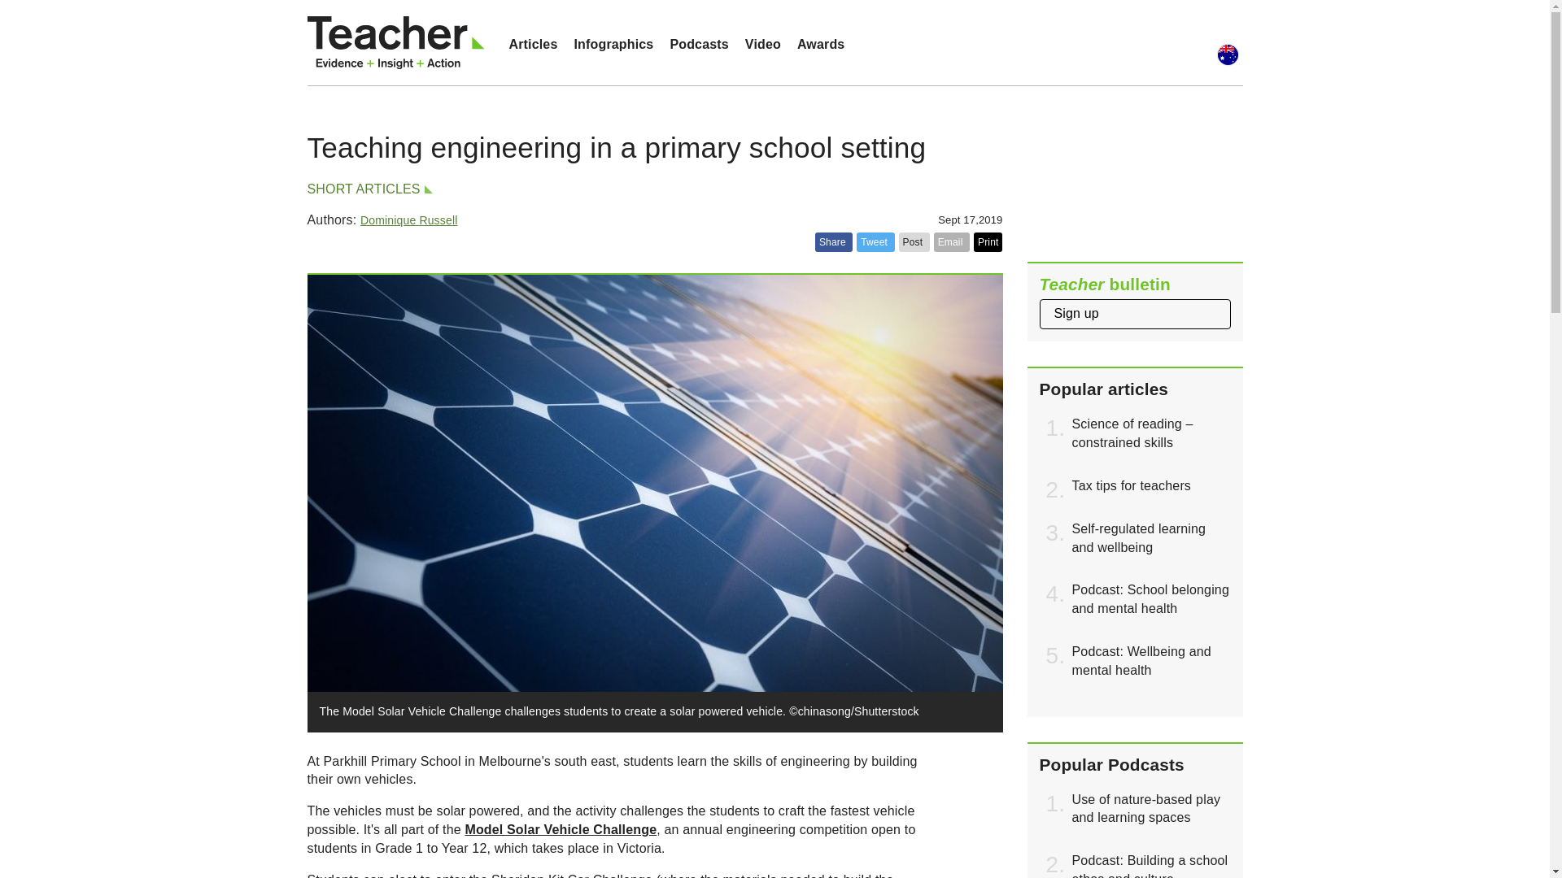 The height and width of the screenshot is (878, 1562). I want to click on Short articles, so click(368, 189).